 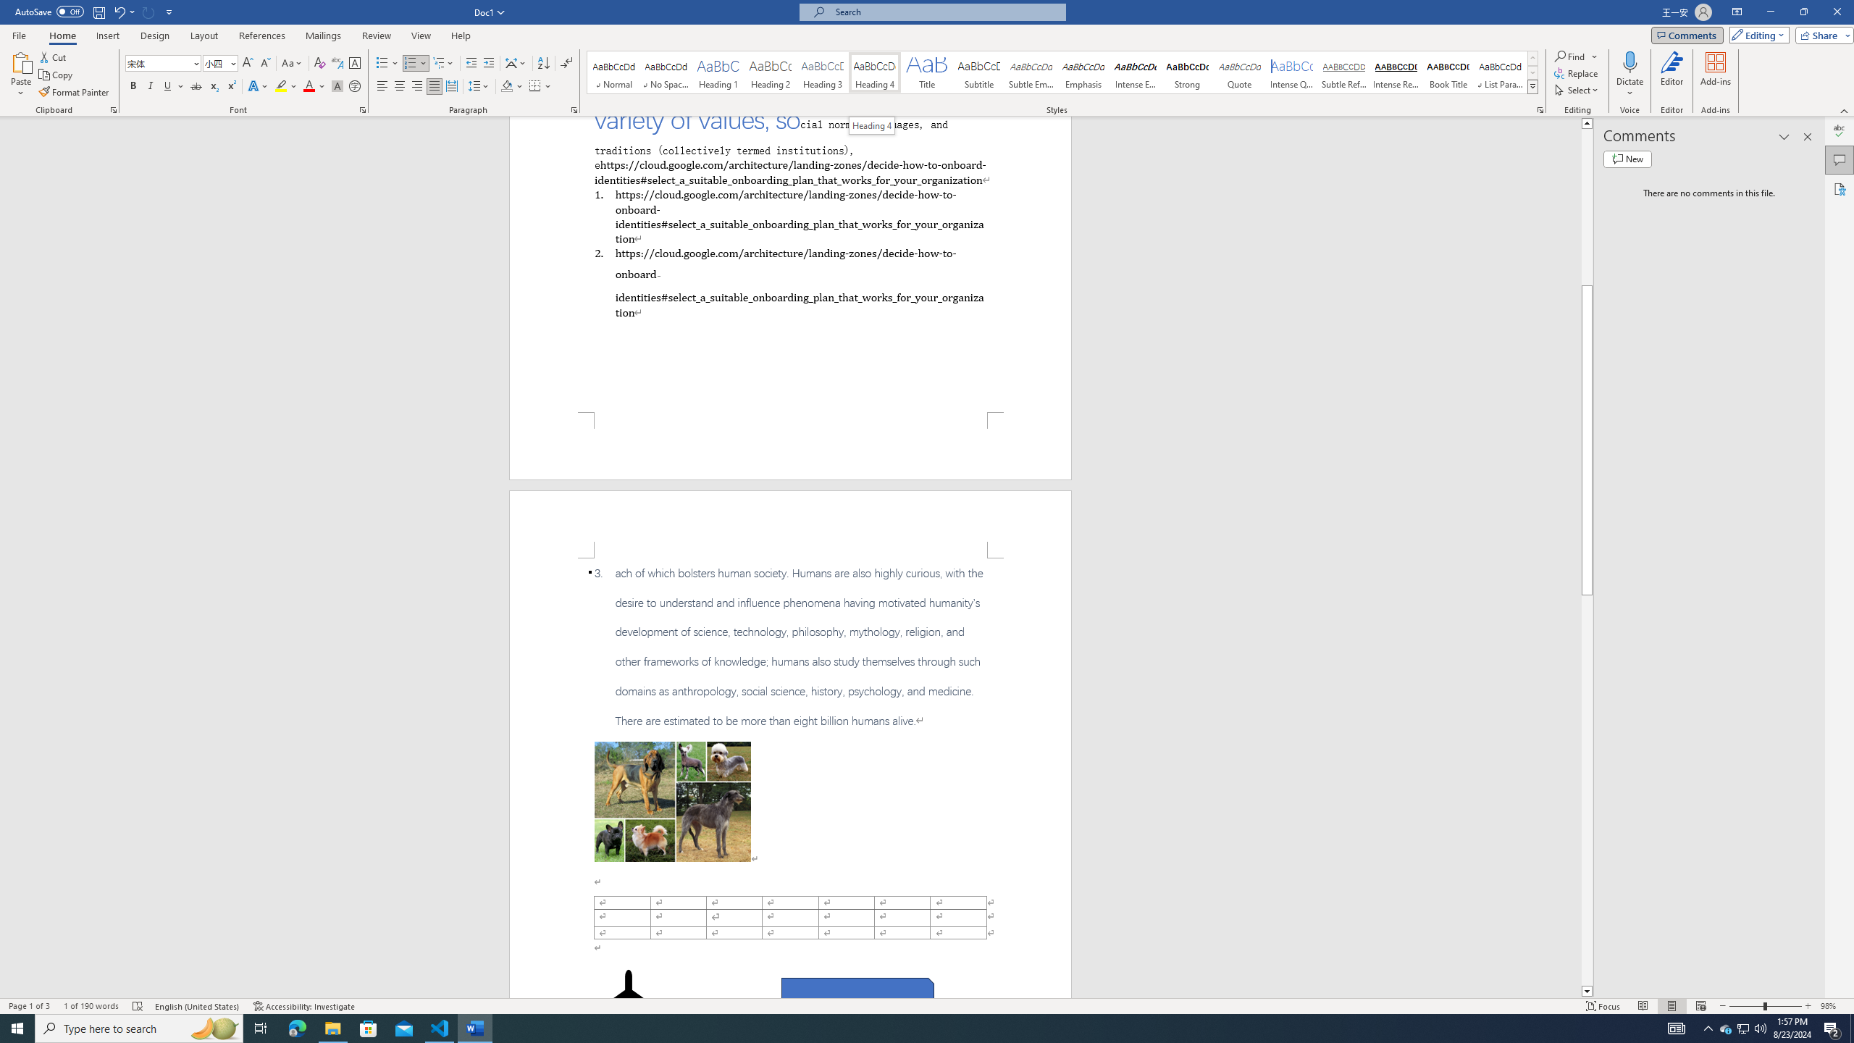 I want to click on Subtitle, so click(x=978, y=72).